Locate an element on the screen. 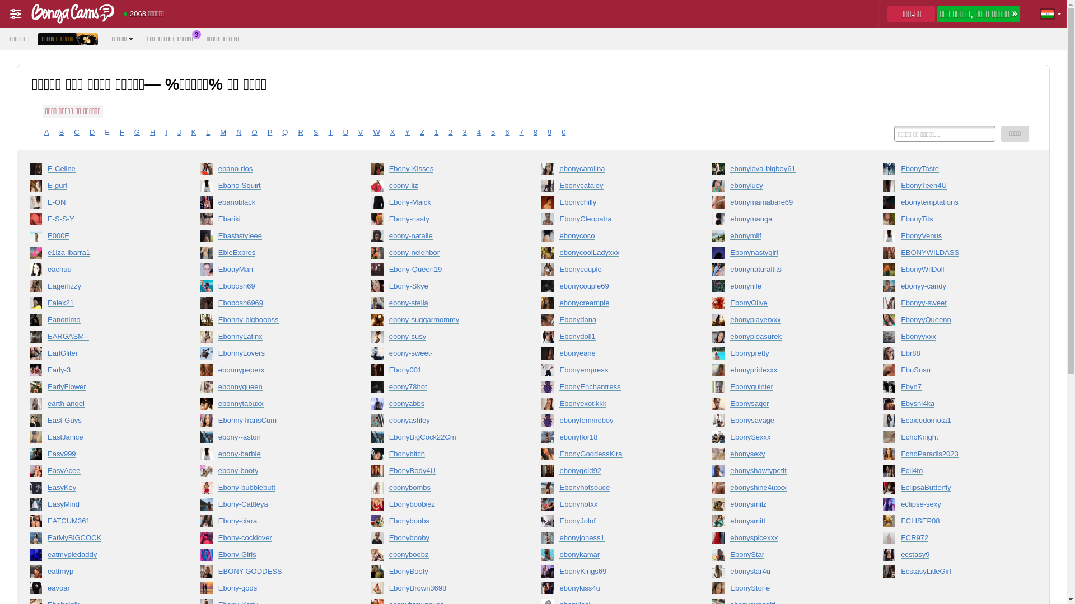  Ebonysavage is located at coordinates (782, 423).